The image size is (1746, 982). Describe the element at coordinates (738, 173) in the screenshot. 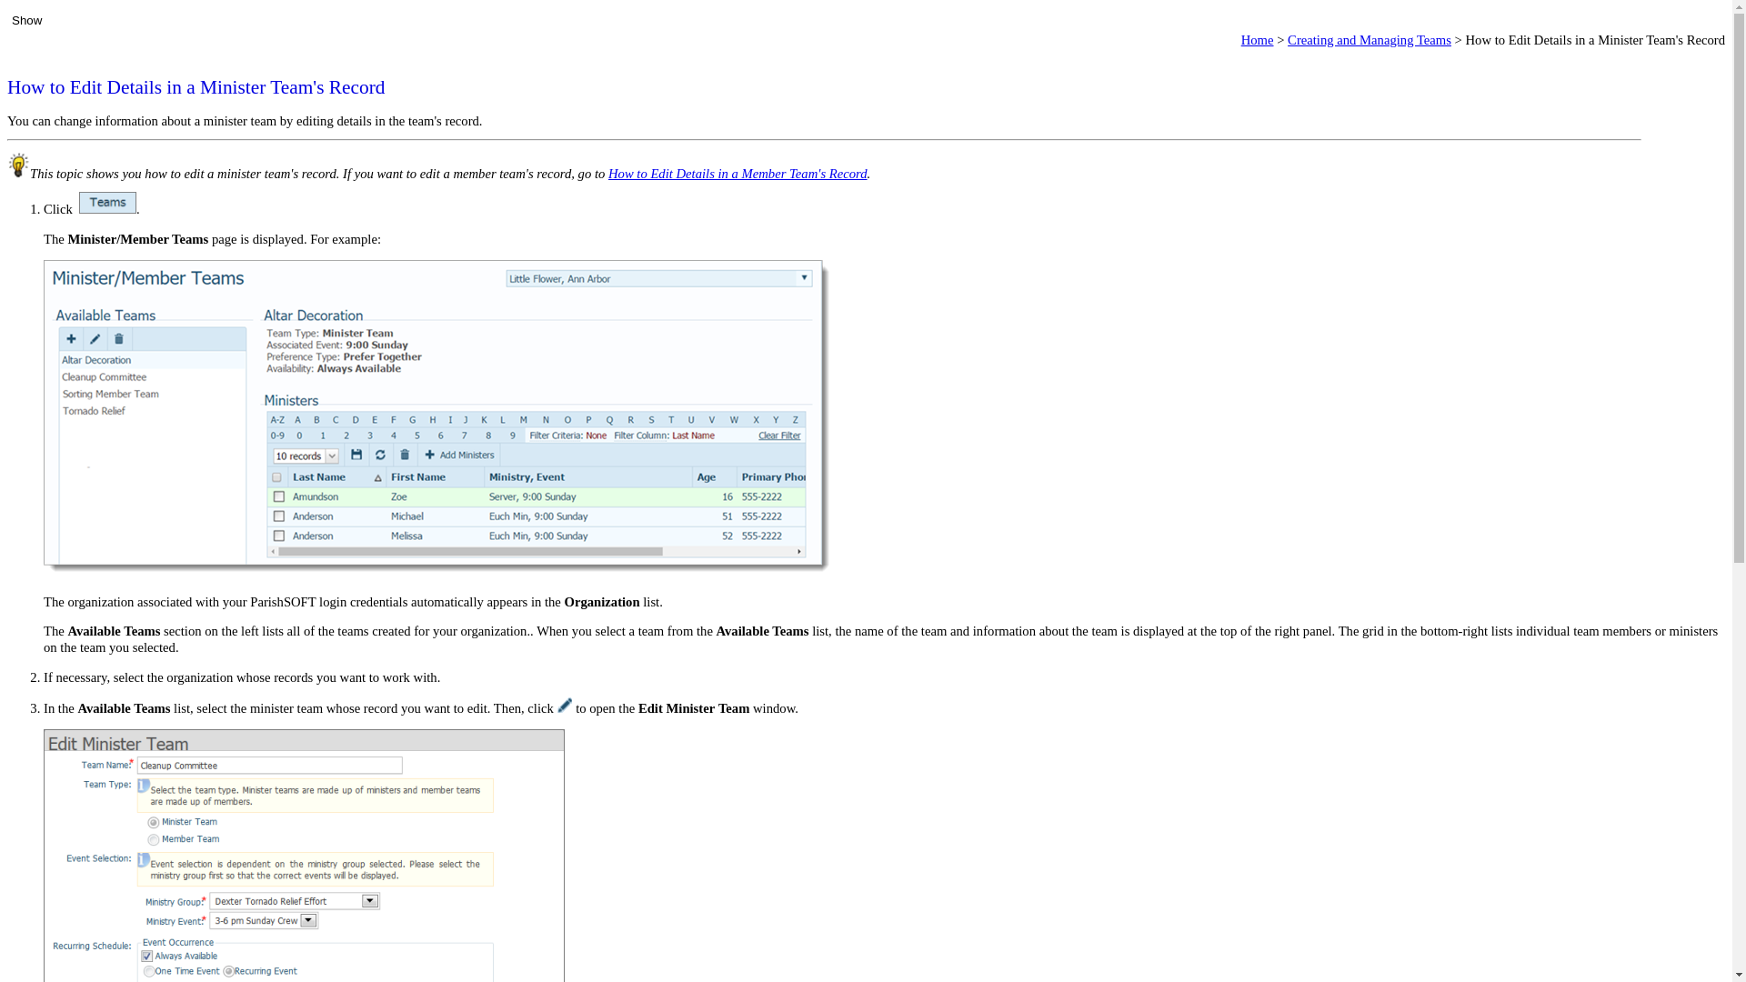

I see `How to Edit Details in a Member Team's Record` at that location.